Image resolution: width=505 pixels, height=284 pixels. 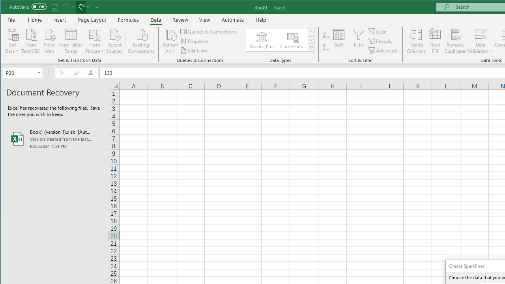 What do you see at coordinates (416, 41) in the screenshot?
I see `Text to Columns...` at bounding box center [416, 41].